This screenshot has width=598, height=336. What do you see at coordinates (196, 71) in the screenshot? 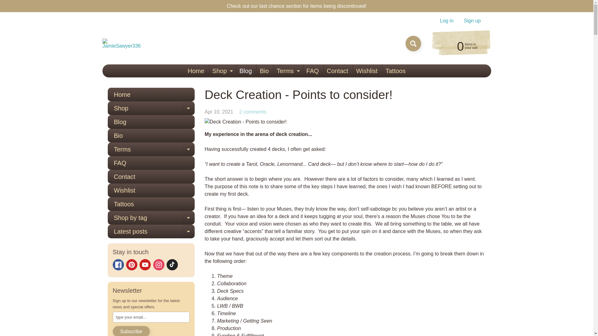
I see `Instagram` at bounding box center [196, 71].